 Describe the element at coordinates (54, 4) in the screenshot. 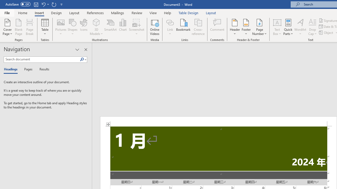

I see `Repeat Doc Close` at that location.